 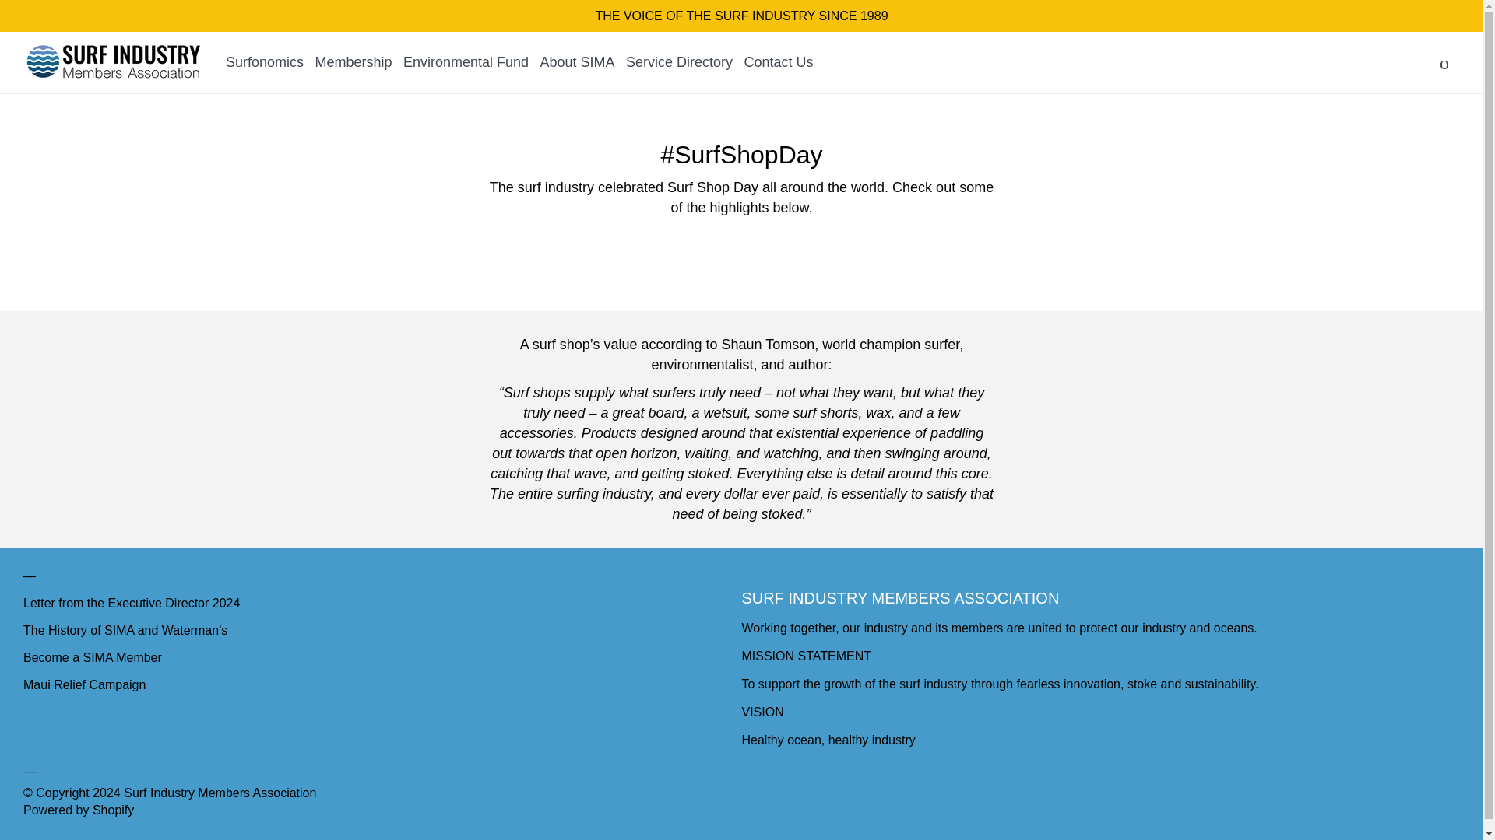 What do you see at coordinates (353, 61) in the screenshot?
I see `Membership` at bounding box center [353, 61].